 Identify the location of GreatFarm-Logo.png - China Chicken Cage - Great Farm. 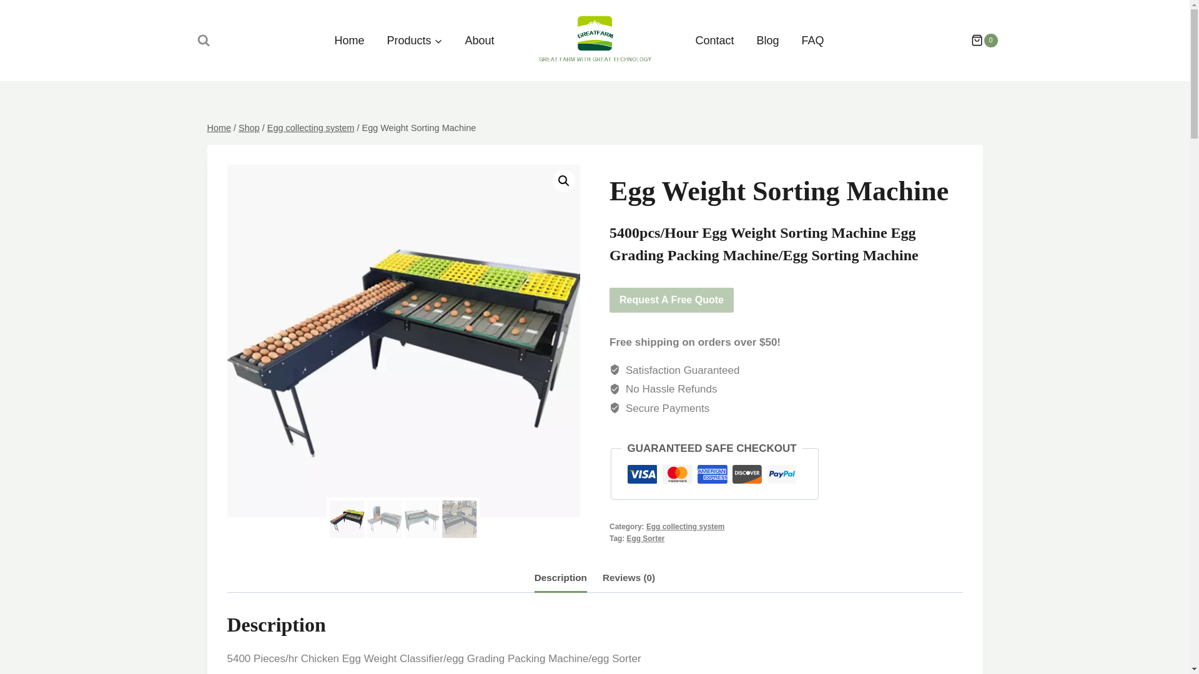
(595, 39).